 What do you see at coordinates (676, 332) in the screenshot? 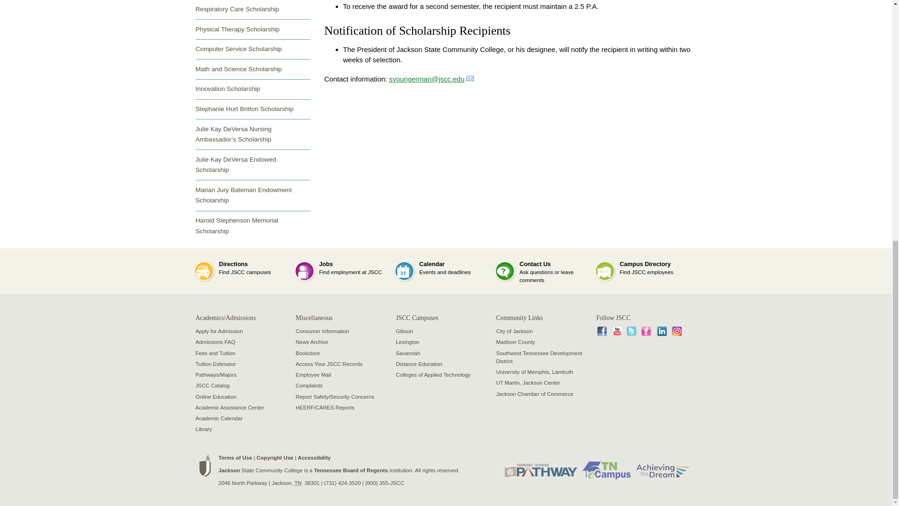
I see `JSCC Instagram` at bounding box center [676, 332].